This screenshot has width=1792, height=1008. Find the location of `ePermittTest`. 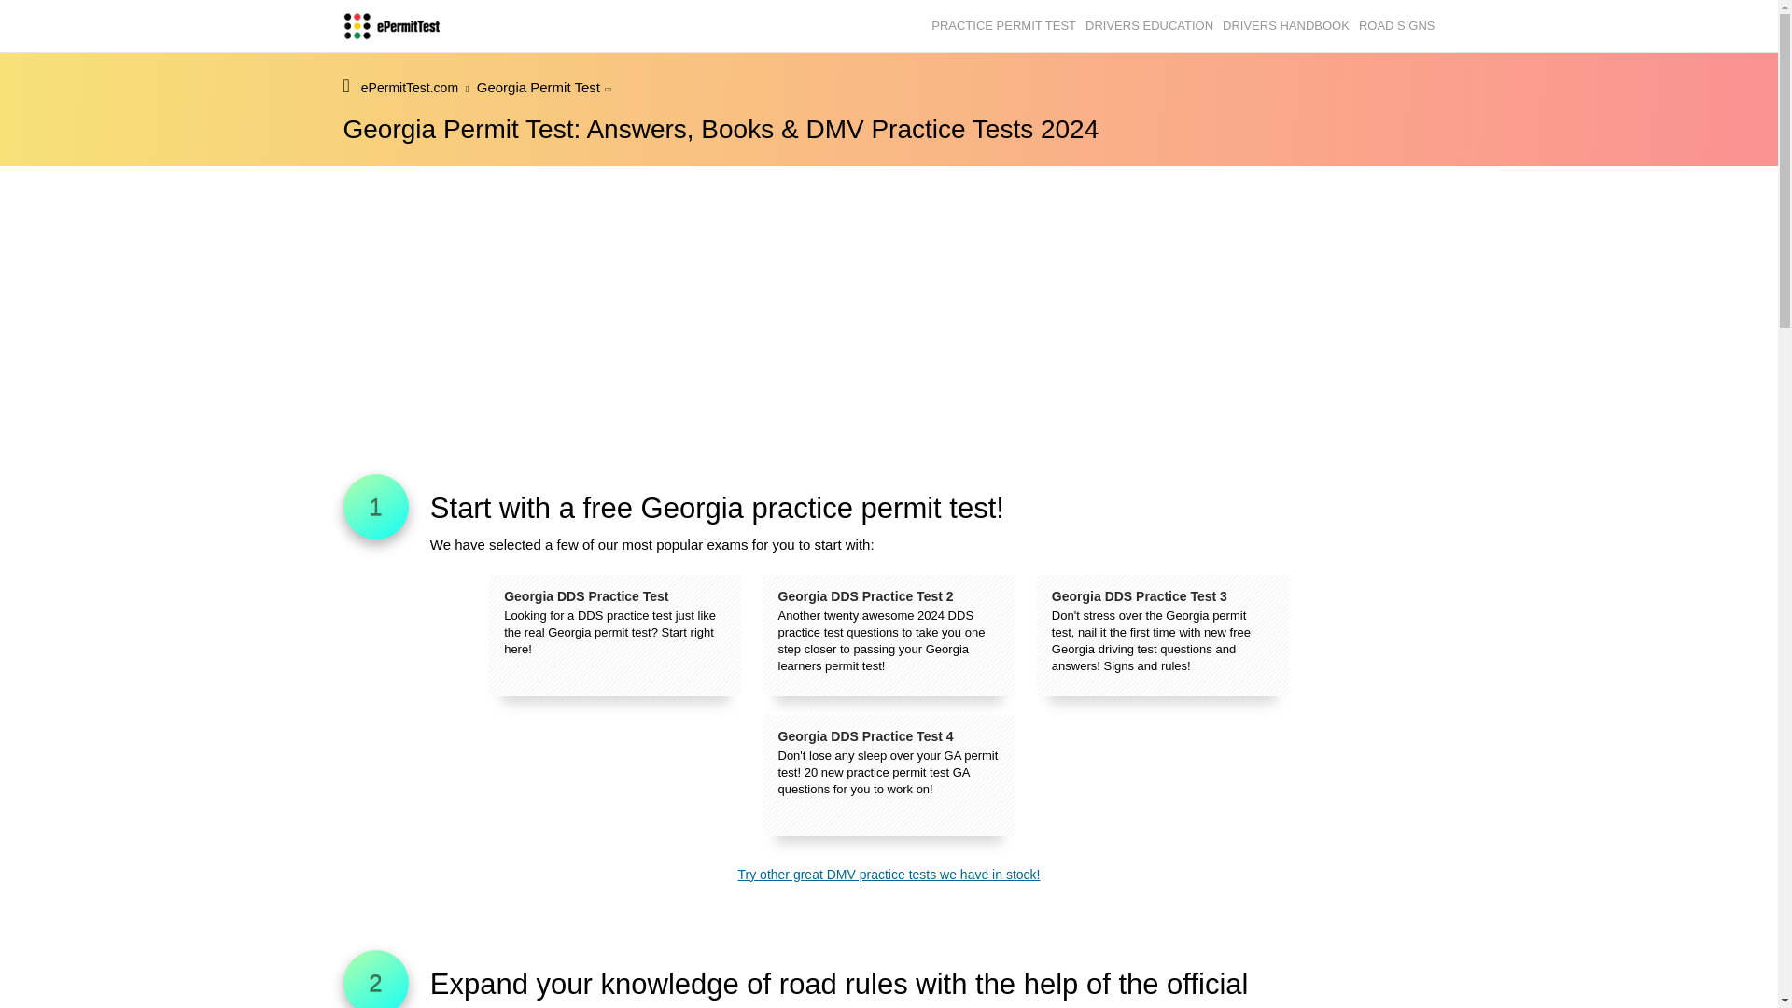

ePermittTest is located at coordinates (391, 26).